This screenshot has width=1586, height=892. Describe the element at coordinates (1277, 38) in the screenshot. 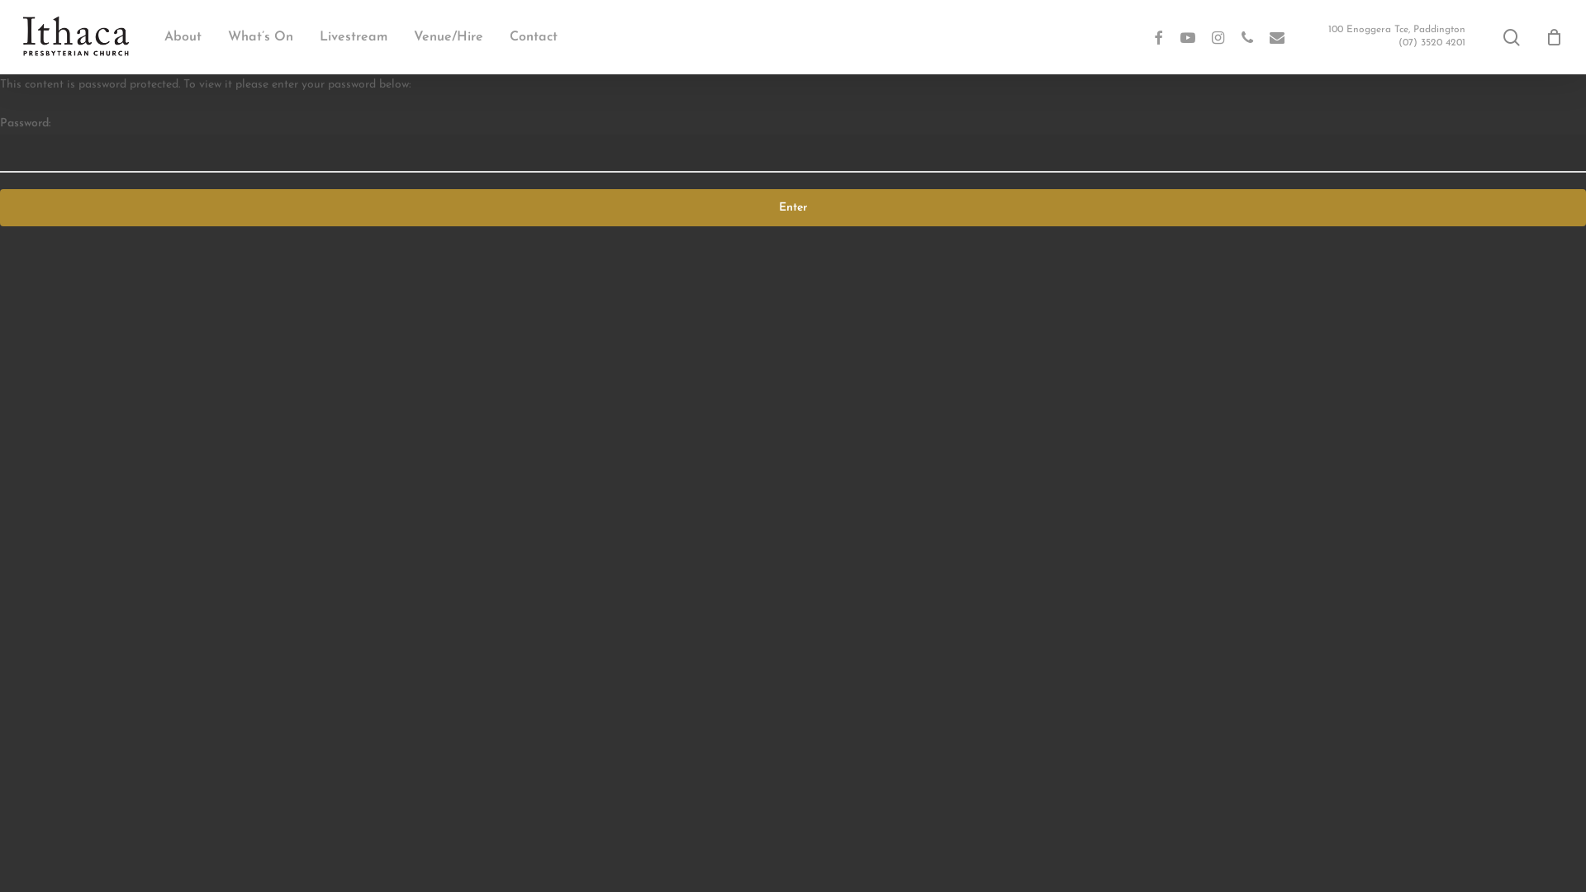

I see `Email` at that location.